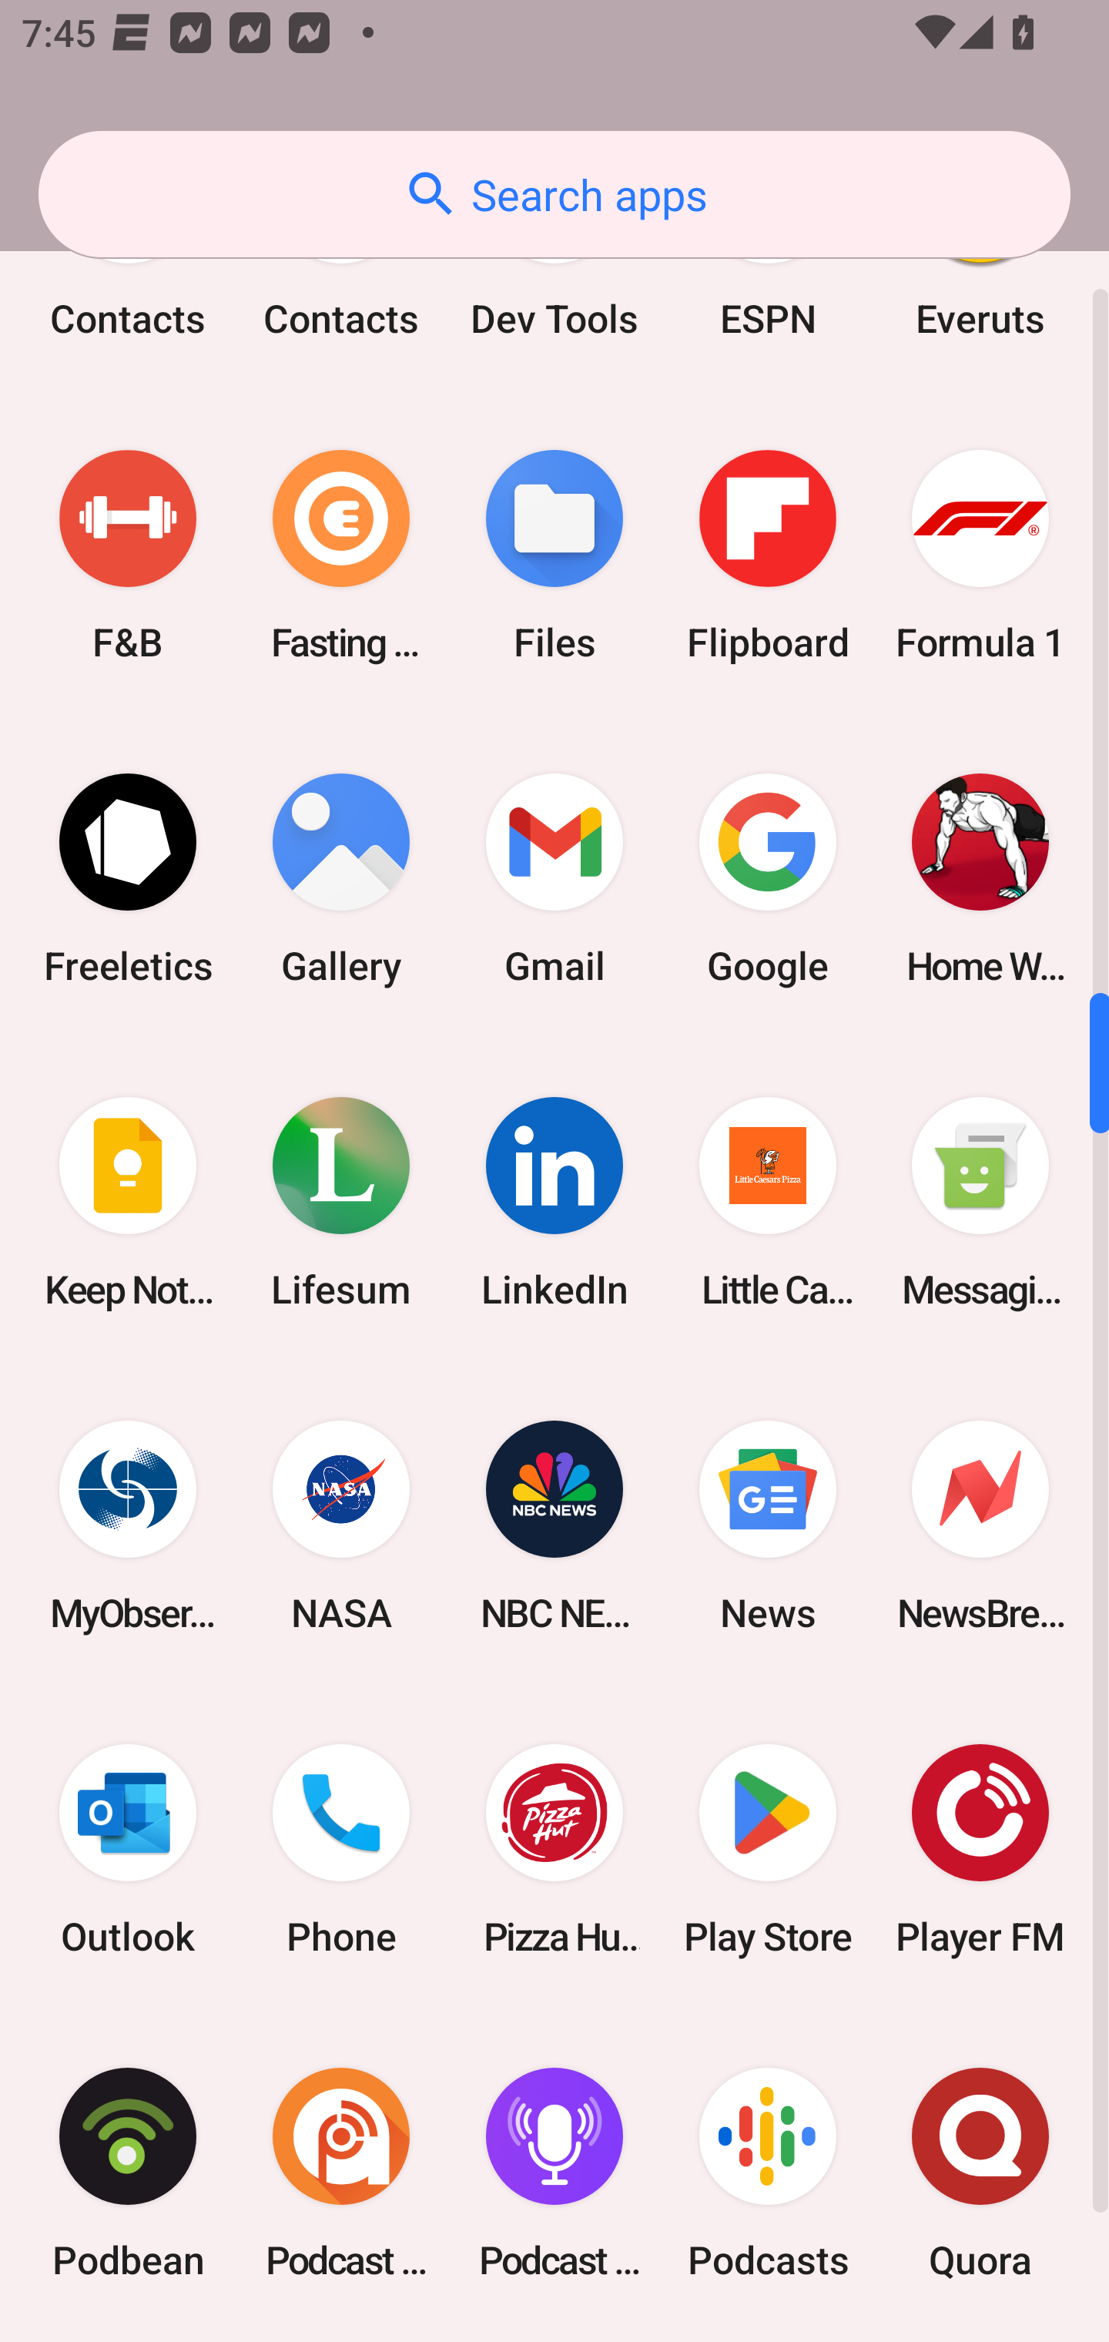  What do you see at coordinates (128, 1527) in the screenshot?
I see `MyObservatory` at bounding box center [128, 1527].